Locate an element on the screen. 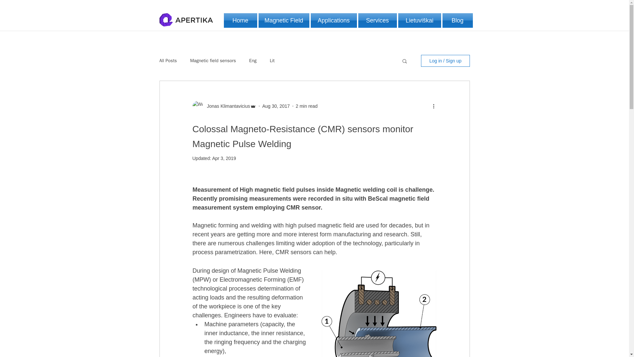 The width and height of the screenshot is (634, 357). Magnetic field sensors is located at coordinates (213, 61).